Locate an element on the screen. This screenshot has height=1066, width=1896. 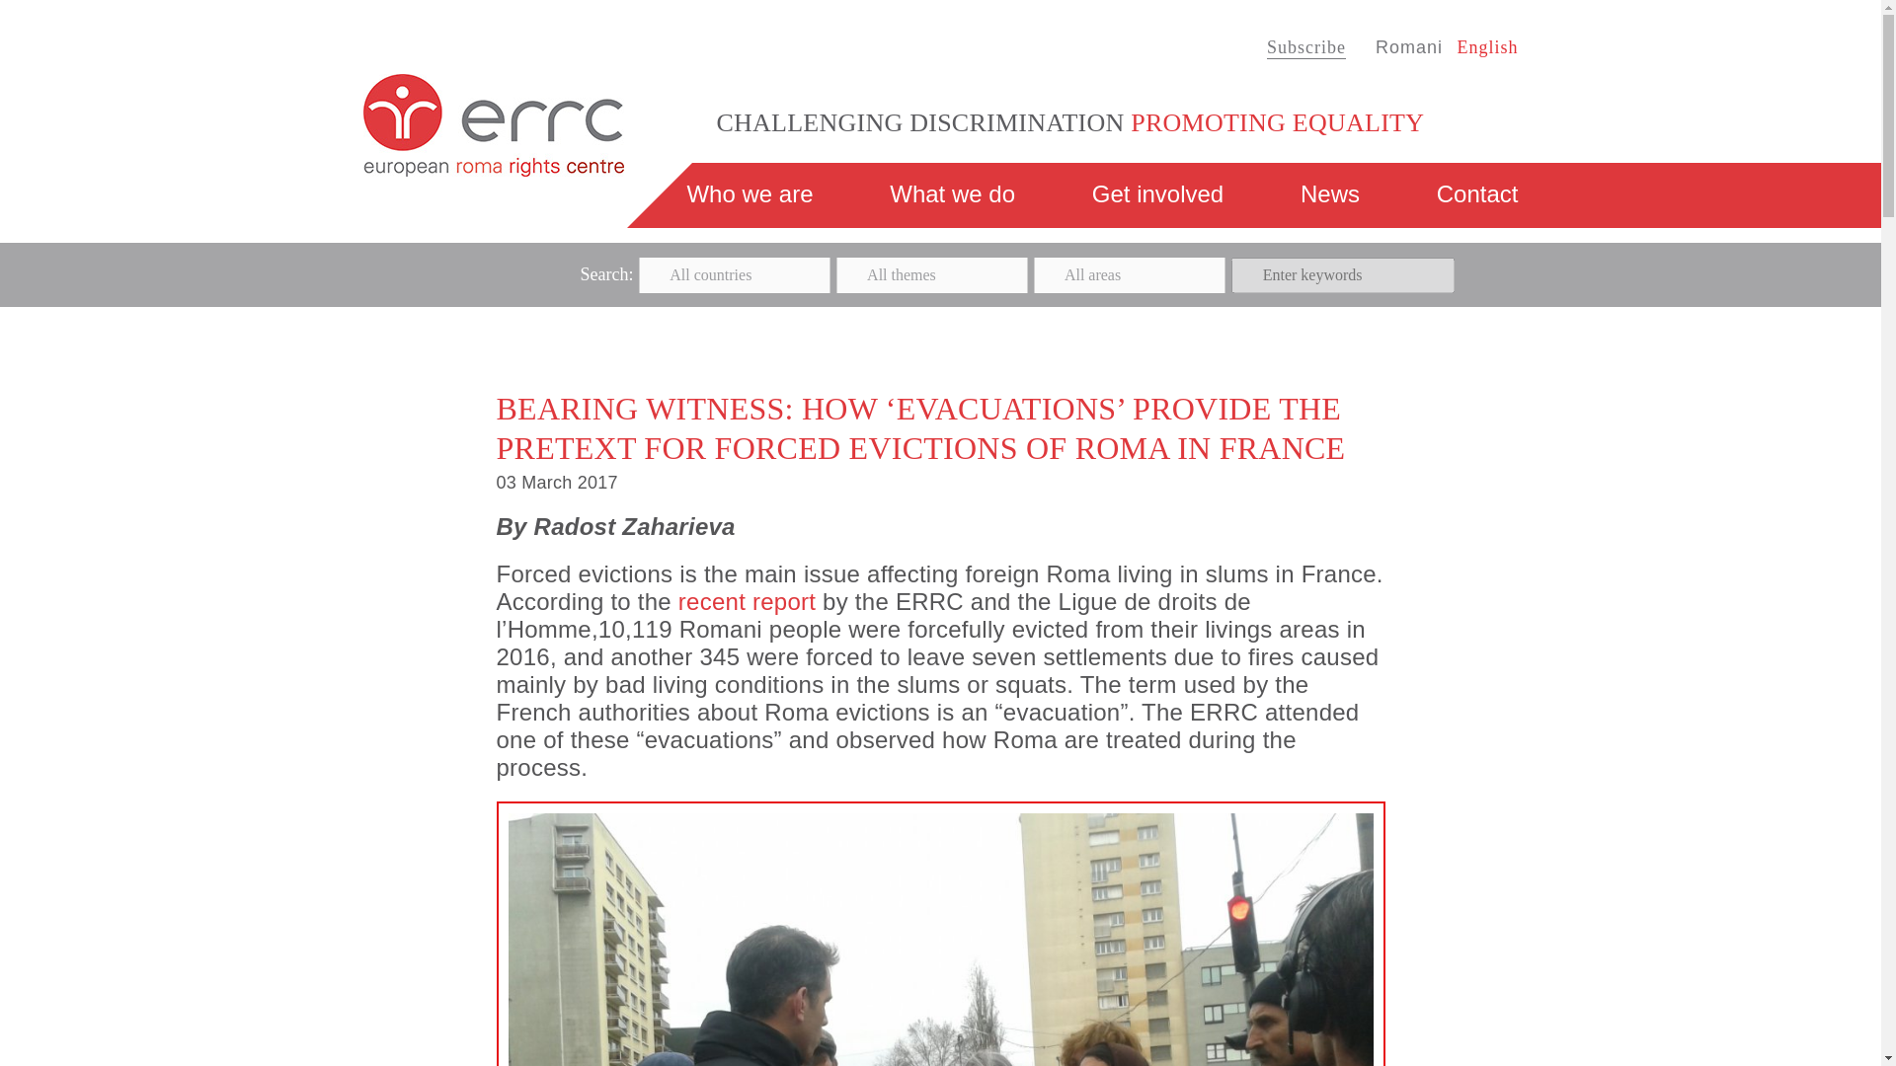
News is located at coordinates (1329, 193).